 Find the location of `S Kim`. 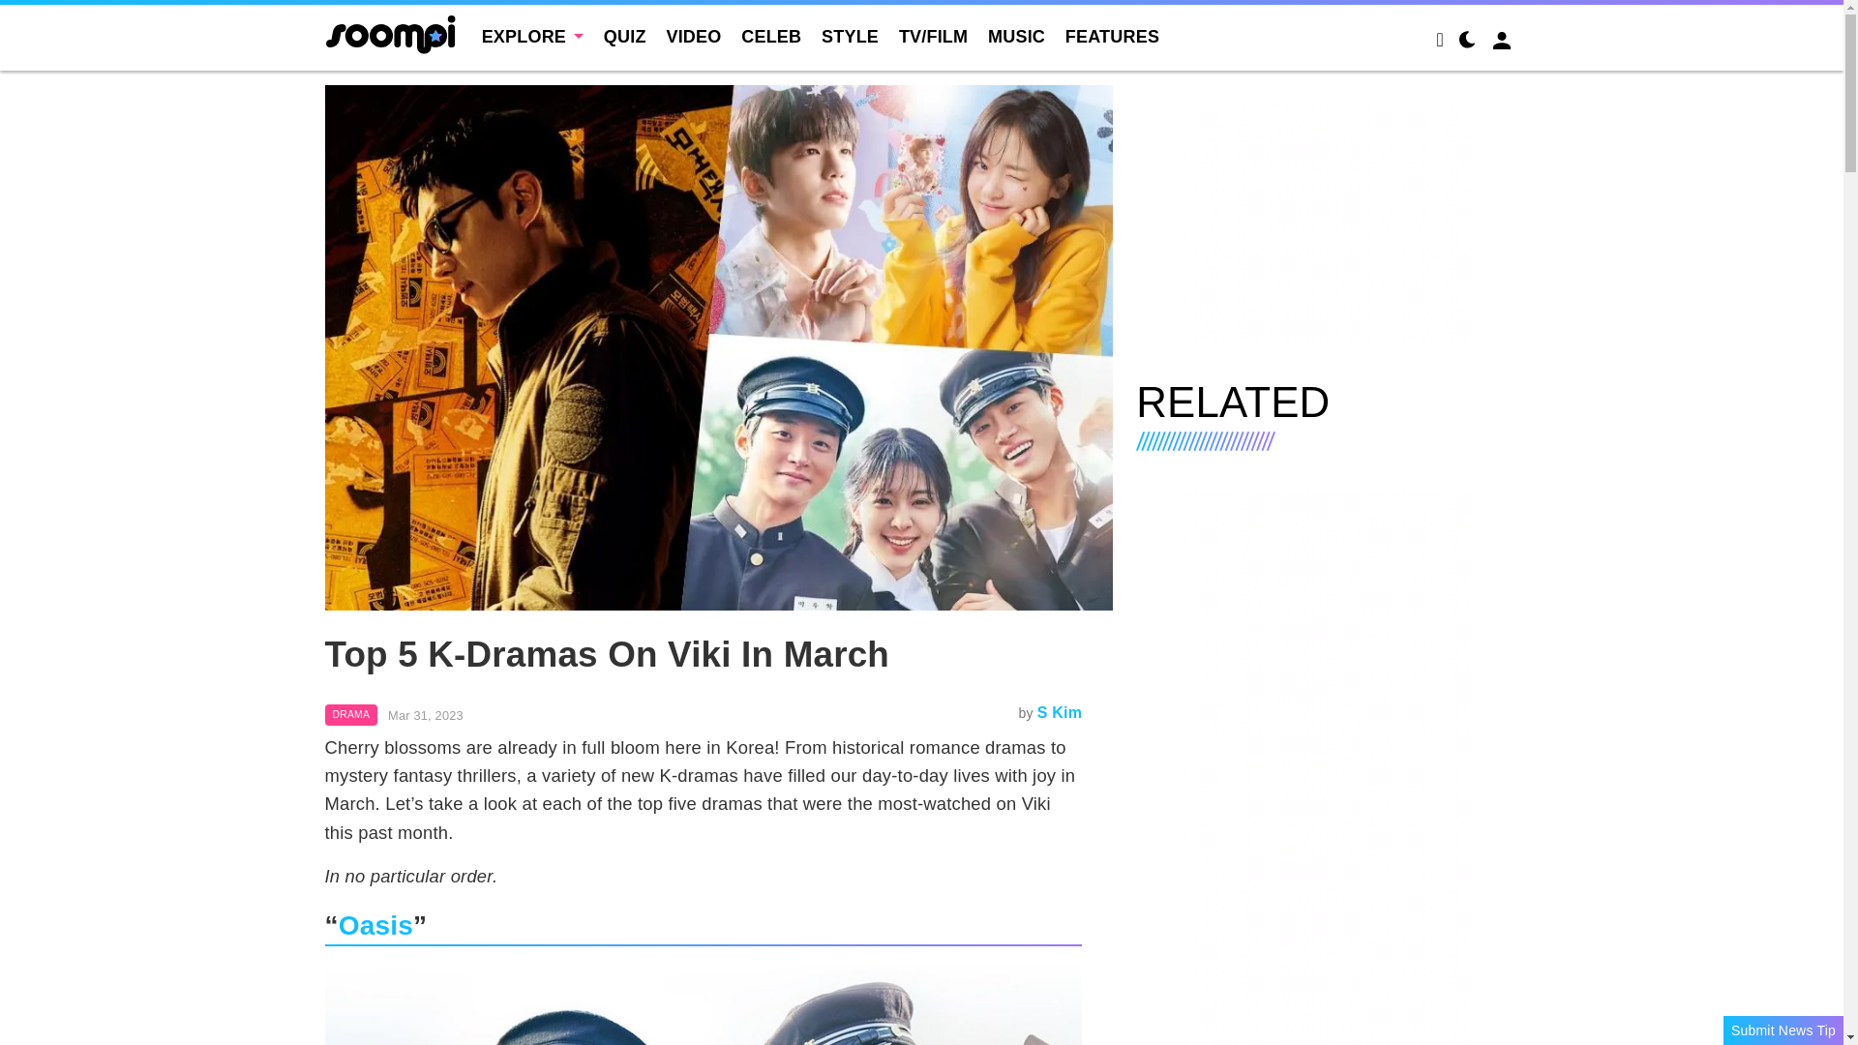

S Kim is located at coordinates (1059, 712).